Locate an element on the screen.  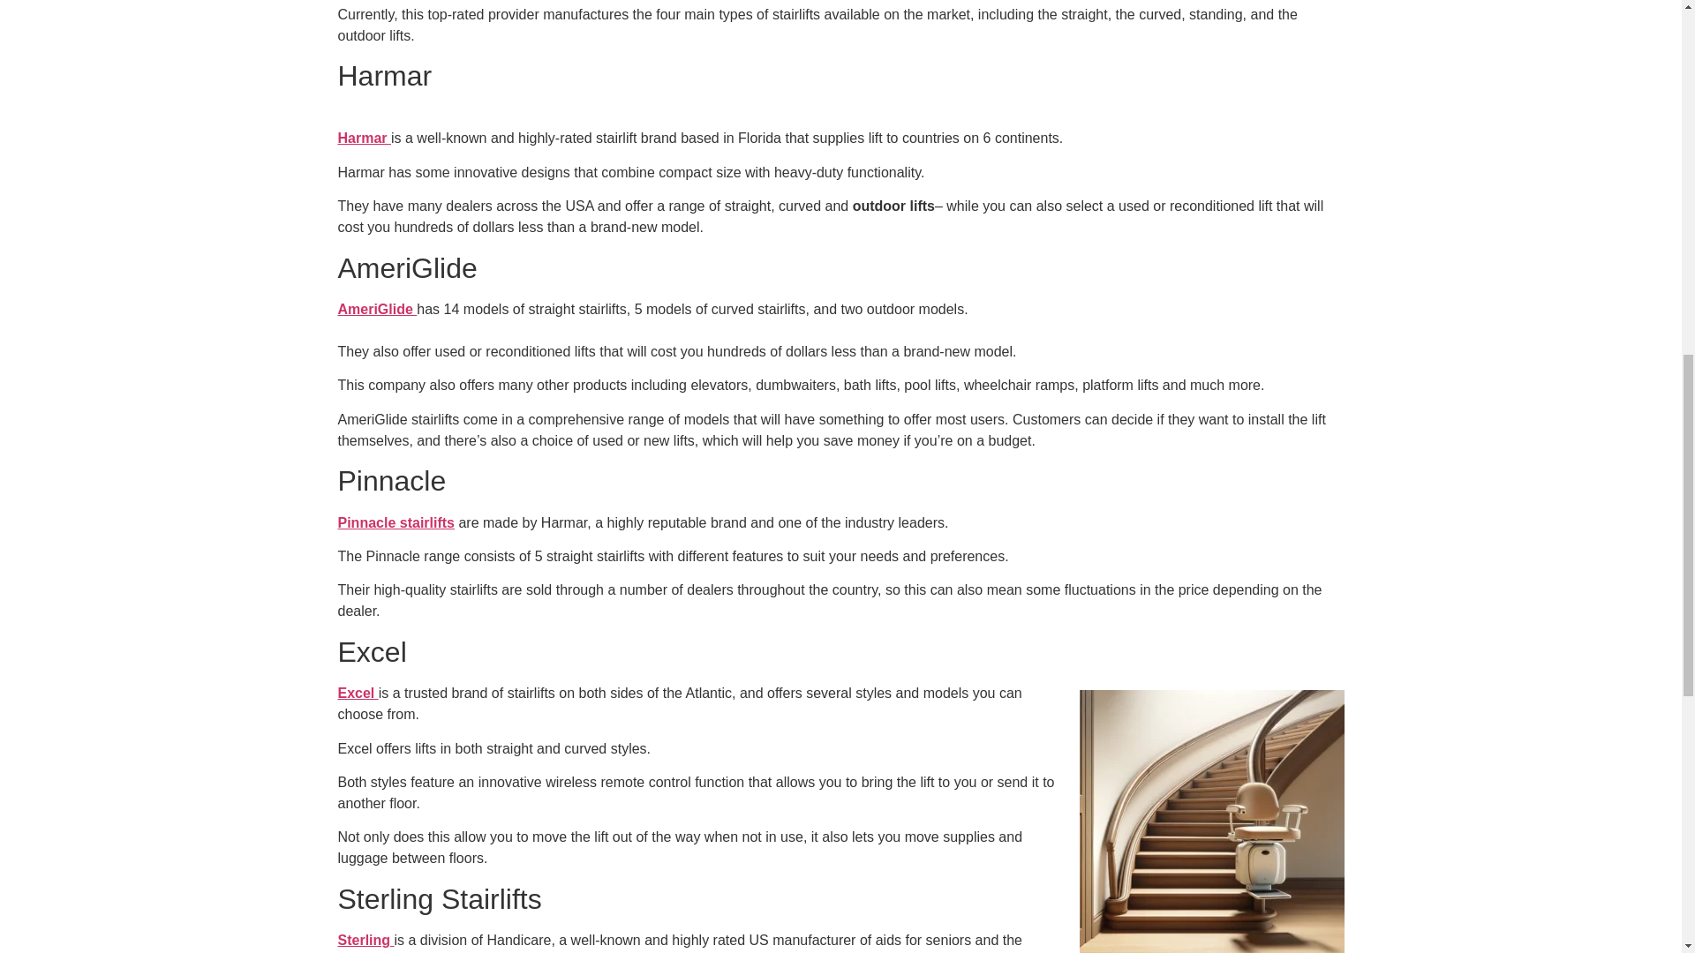
Excel is located at coordinates (358, 692).